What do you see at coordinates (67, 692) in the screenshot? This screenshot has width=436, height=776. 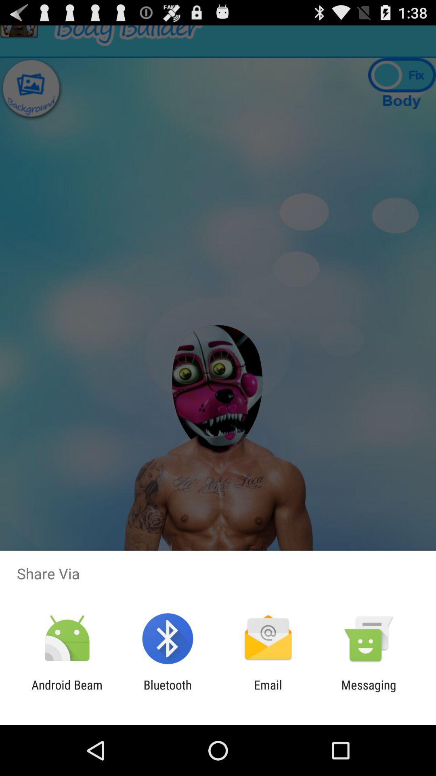 I see `turn on the item next to bluetooth item` at bounding box center [67, 692].